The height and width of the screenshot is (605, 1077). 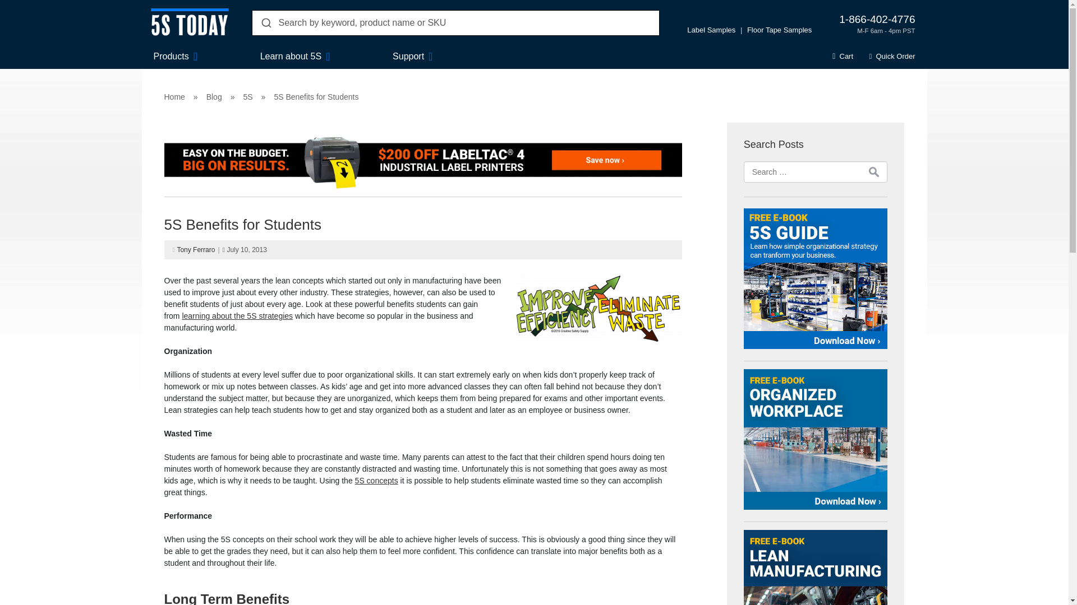 What do you see at coordinates (172, 56) in the screenshot?
I see `Products` at bounding box center [172, 56].